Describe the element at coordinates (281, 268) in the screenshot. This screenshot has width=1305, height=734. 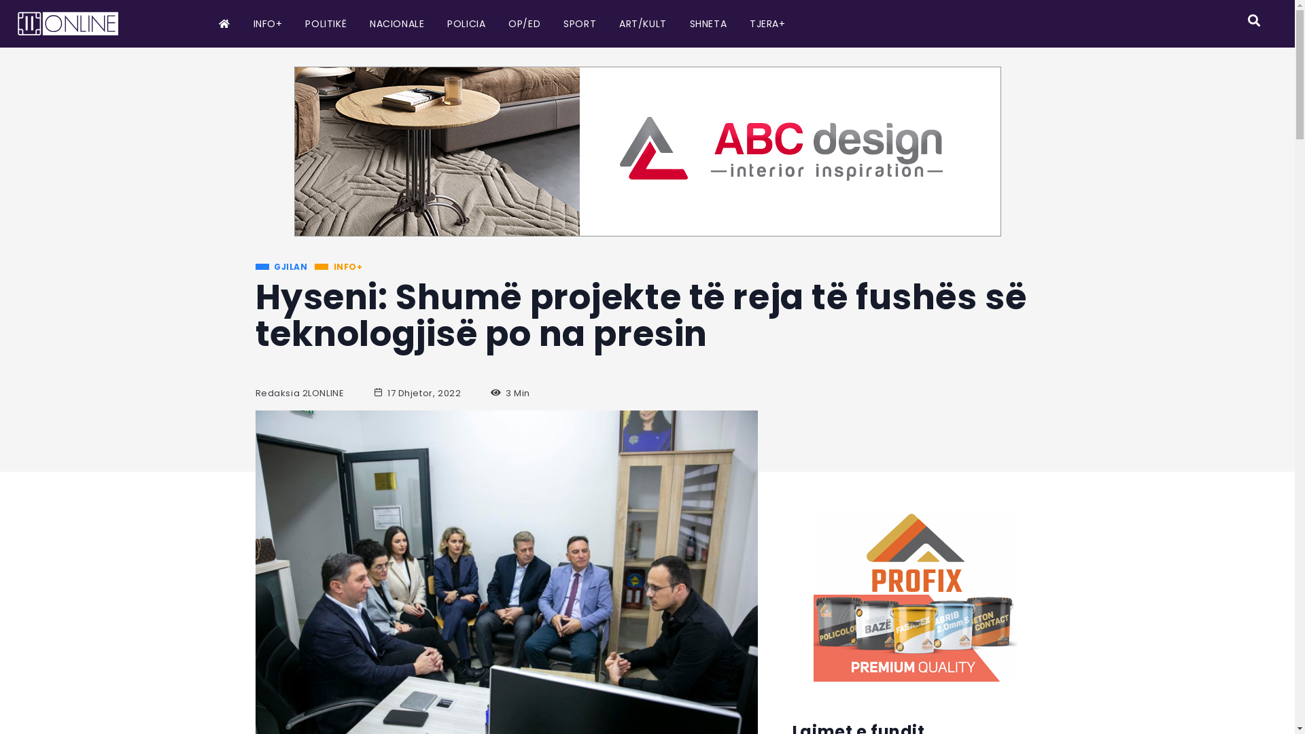
I see `GJILAN` at that location.